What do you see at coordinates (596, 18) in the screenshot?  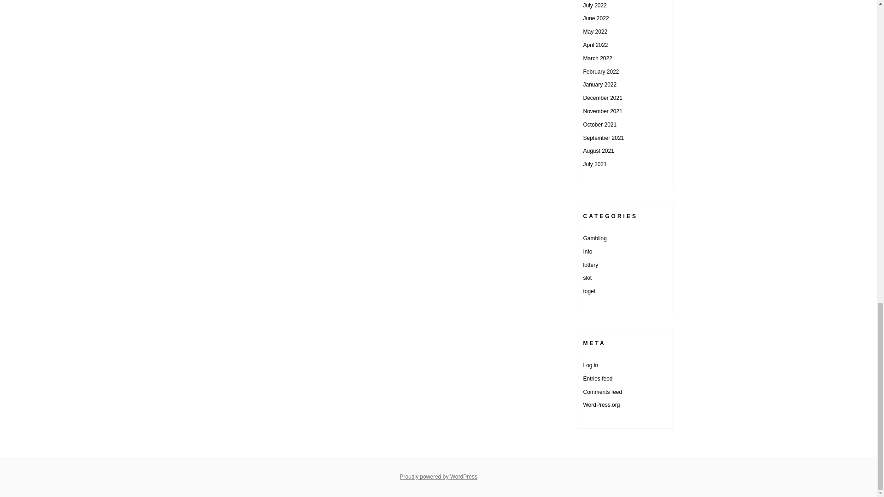 I see `June 2022` at bounding box center [596, 18].